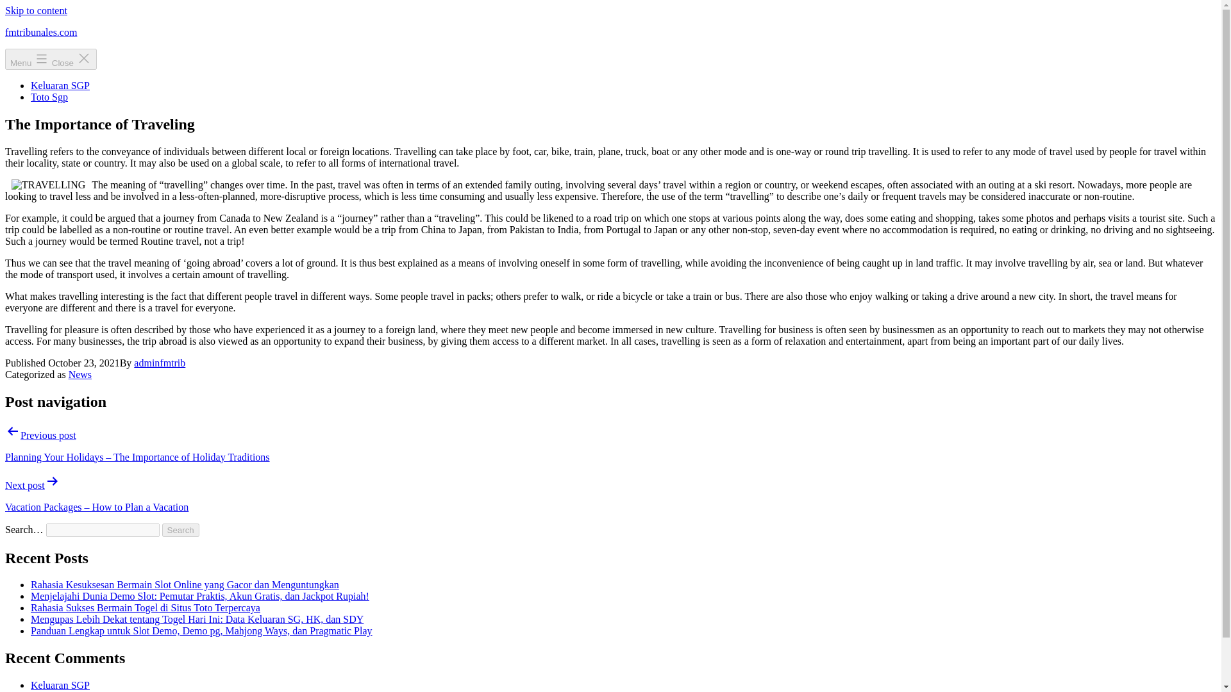 The height and width of the screenshot is (692, 1231). What do you see at coordinates (60, 85) in the screenshot?
I see `Keluaran SGP` at bounding box center [60, 85].